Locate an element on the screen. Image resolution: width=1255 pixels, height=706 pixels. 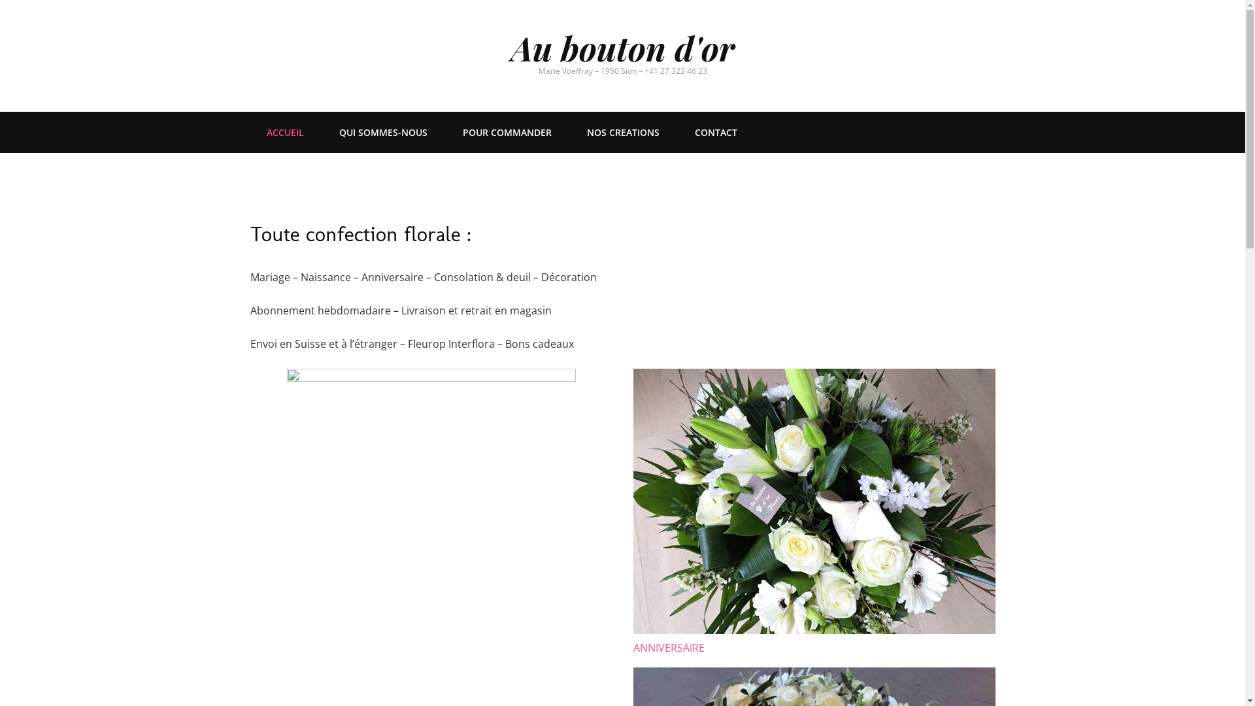
NOS CREATIONS is located at coordinates (624, 133).